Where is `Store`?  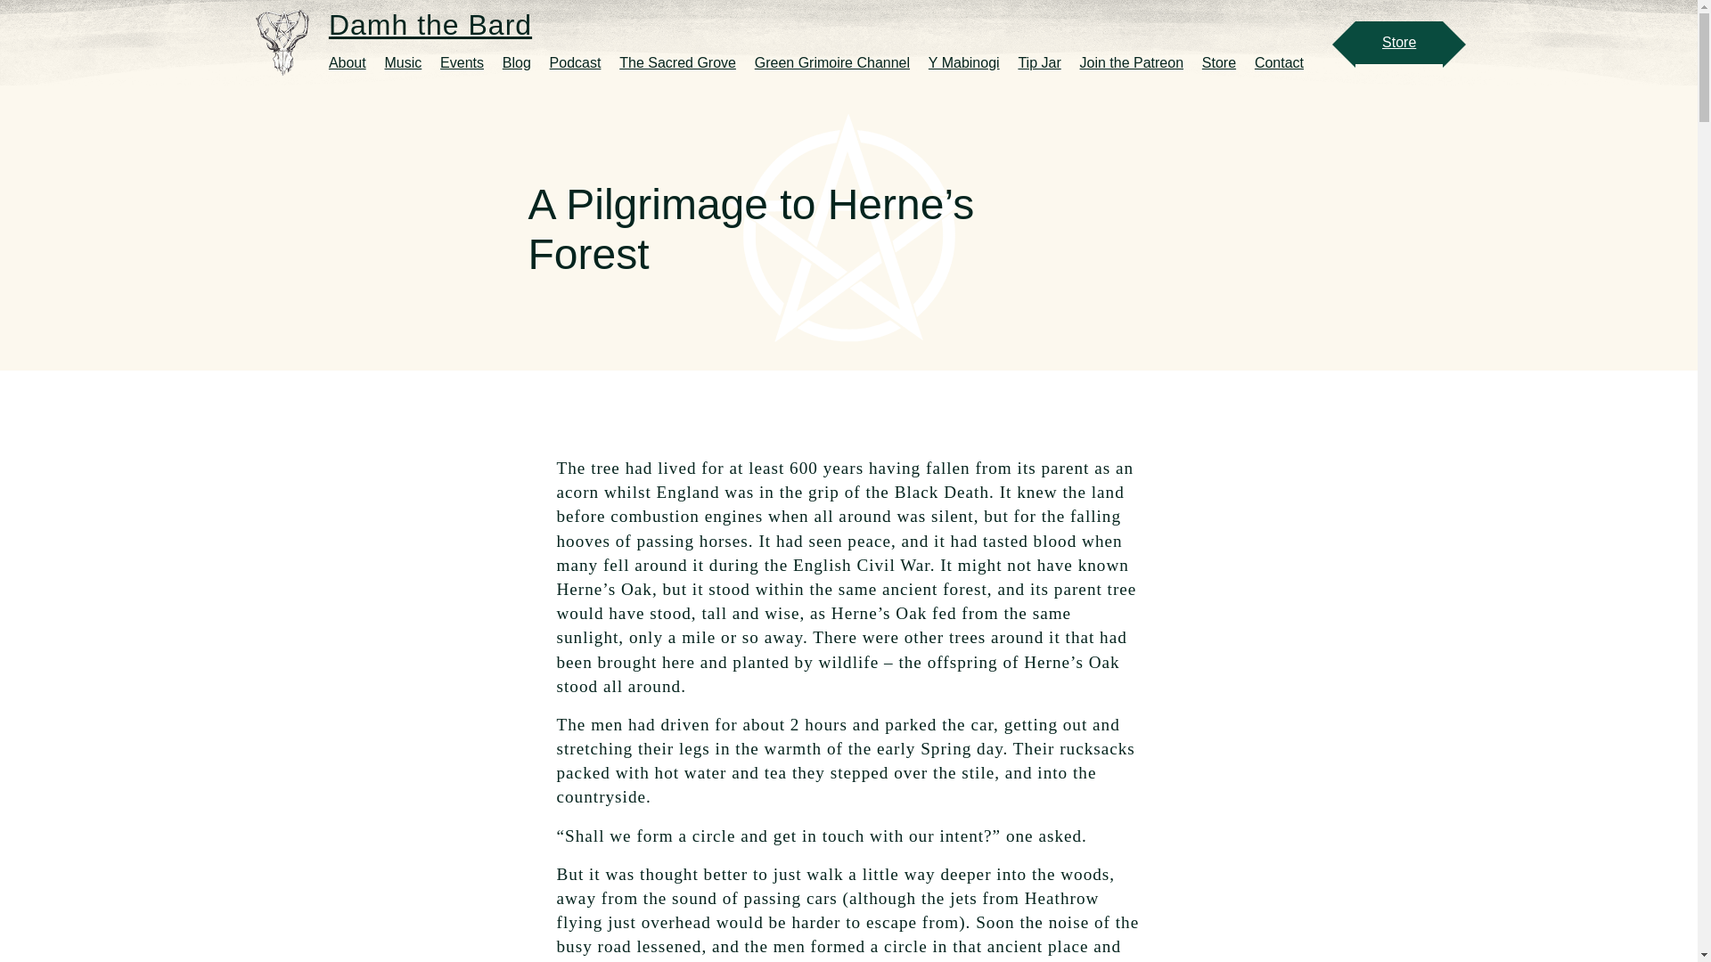
Store is located at coordinates (1226, 62).